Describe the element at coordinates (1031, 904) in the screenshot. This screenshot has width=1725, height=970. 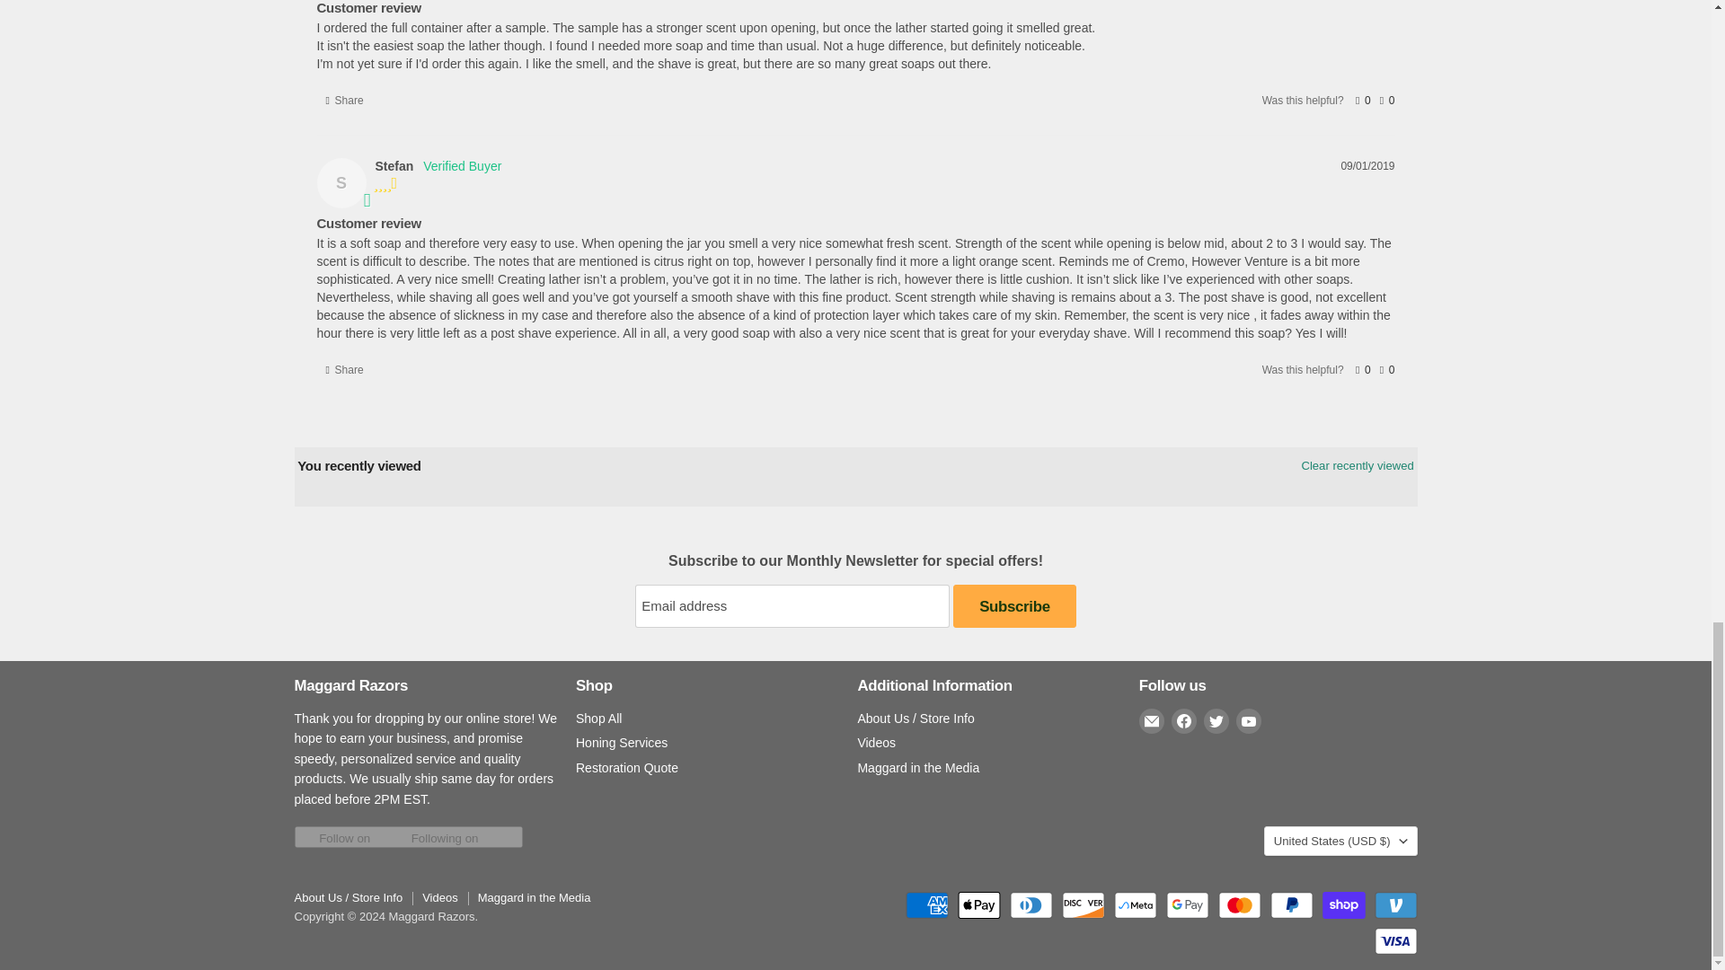
I see `Diners Club` at that location.